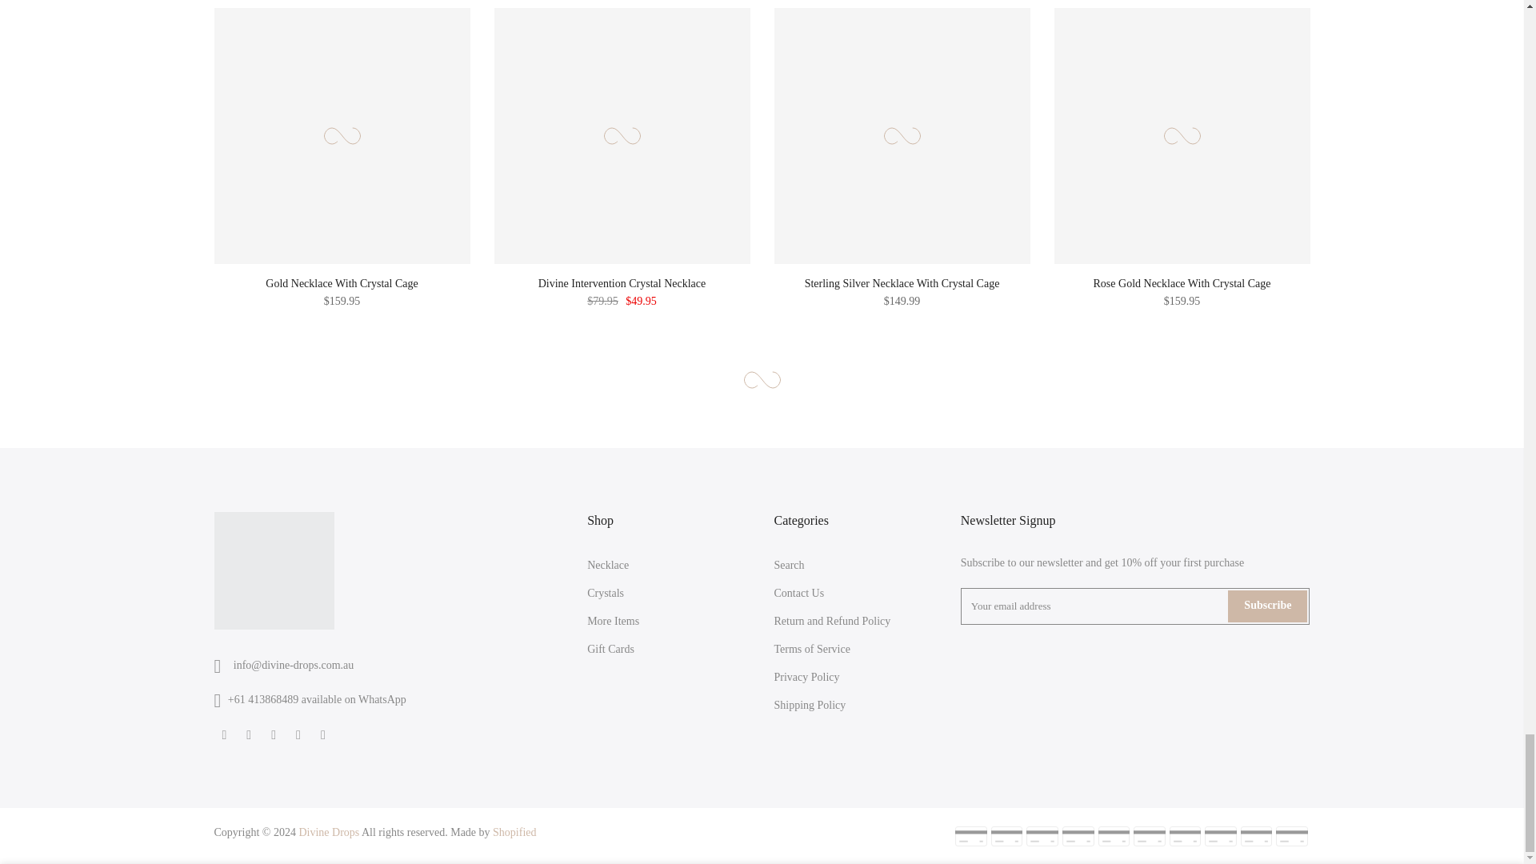 The width and height of the screenshot is (1536, 864). Describe the element at coordinates (622, 283) in the screenshot. I see `Divine Intervention Crystal Necklace` at that location.